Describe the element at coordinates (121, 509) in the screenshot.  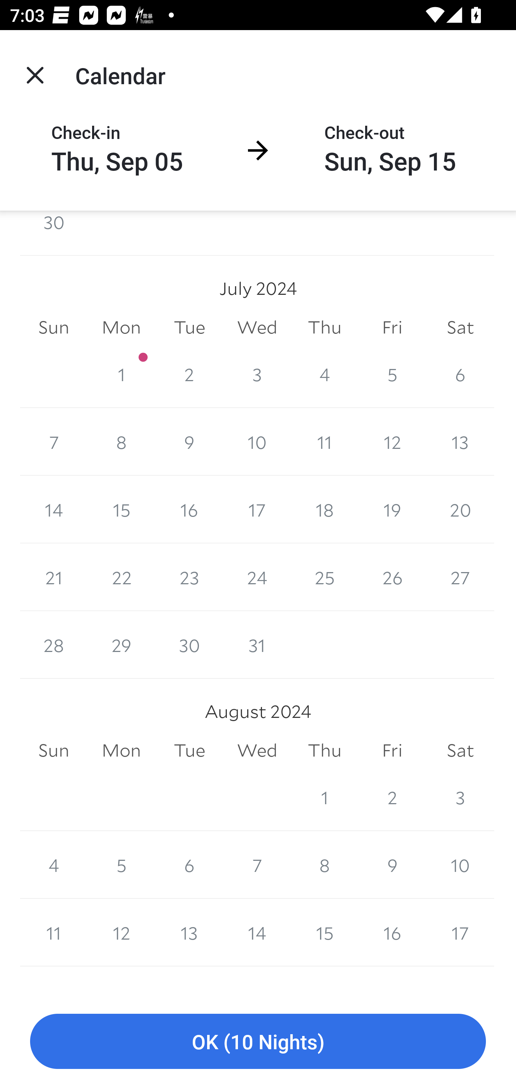
I see `15 15 July 2024` at that location.